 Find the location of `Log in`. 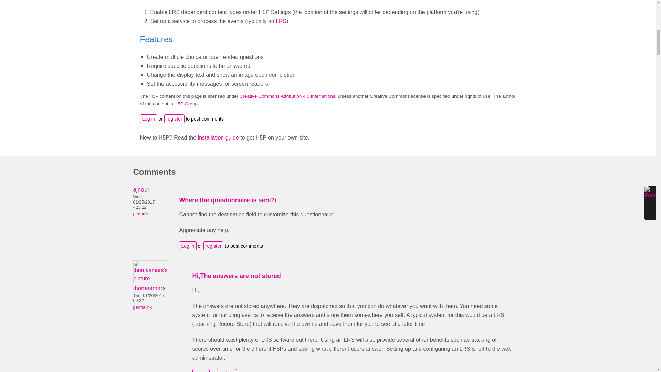

Log in is located at coordinates (148, 118).